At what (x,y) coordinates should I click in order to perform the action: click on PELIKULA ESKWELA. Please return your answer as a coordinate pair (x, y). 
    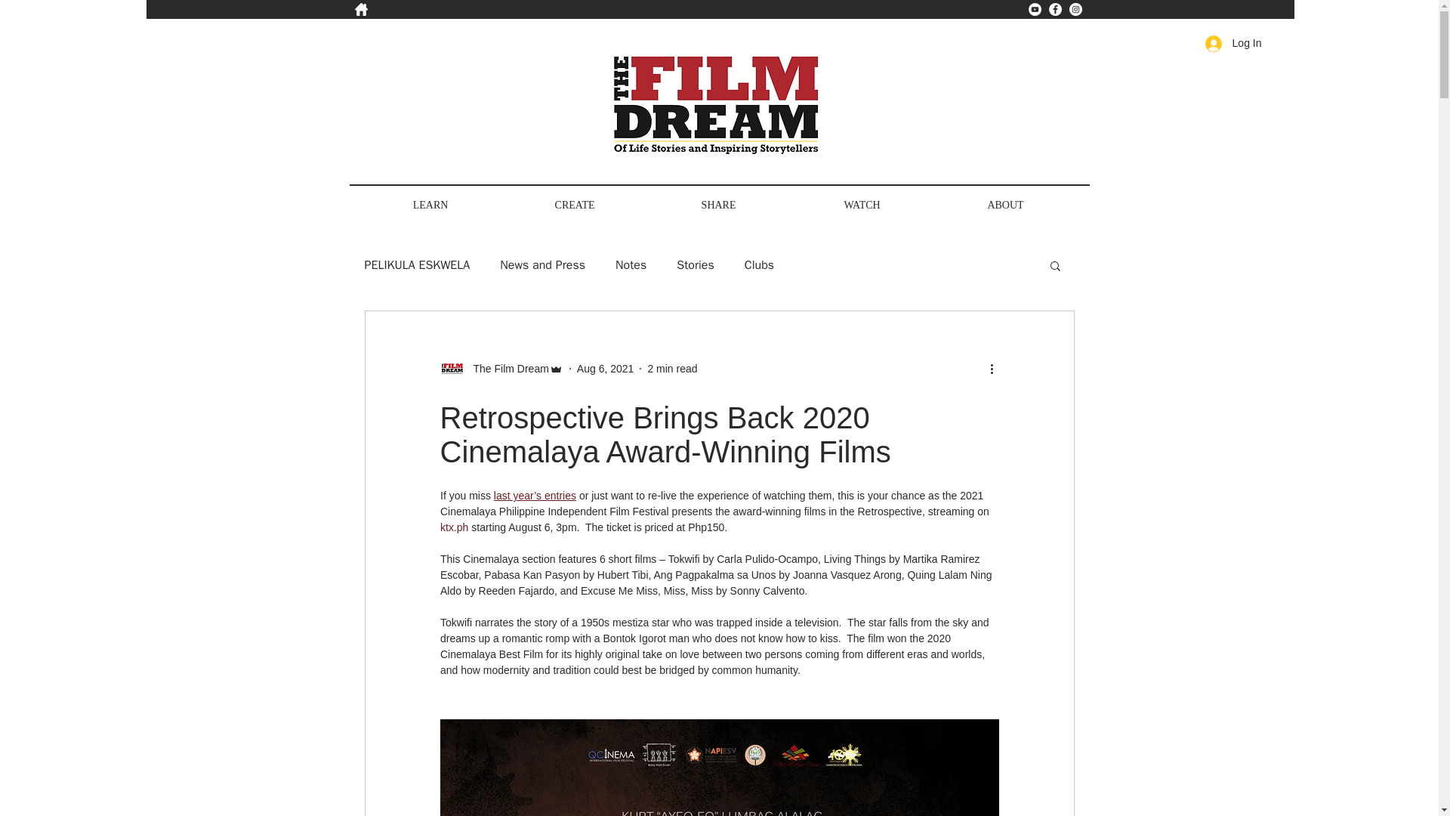
    Looking at the image, I should click on (417, 264).